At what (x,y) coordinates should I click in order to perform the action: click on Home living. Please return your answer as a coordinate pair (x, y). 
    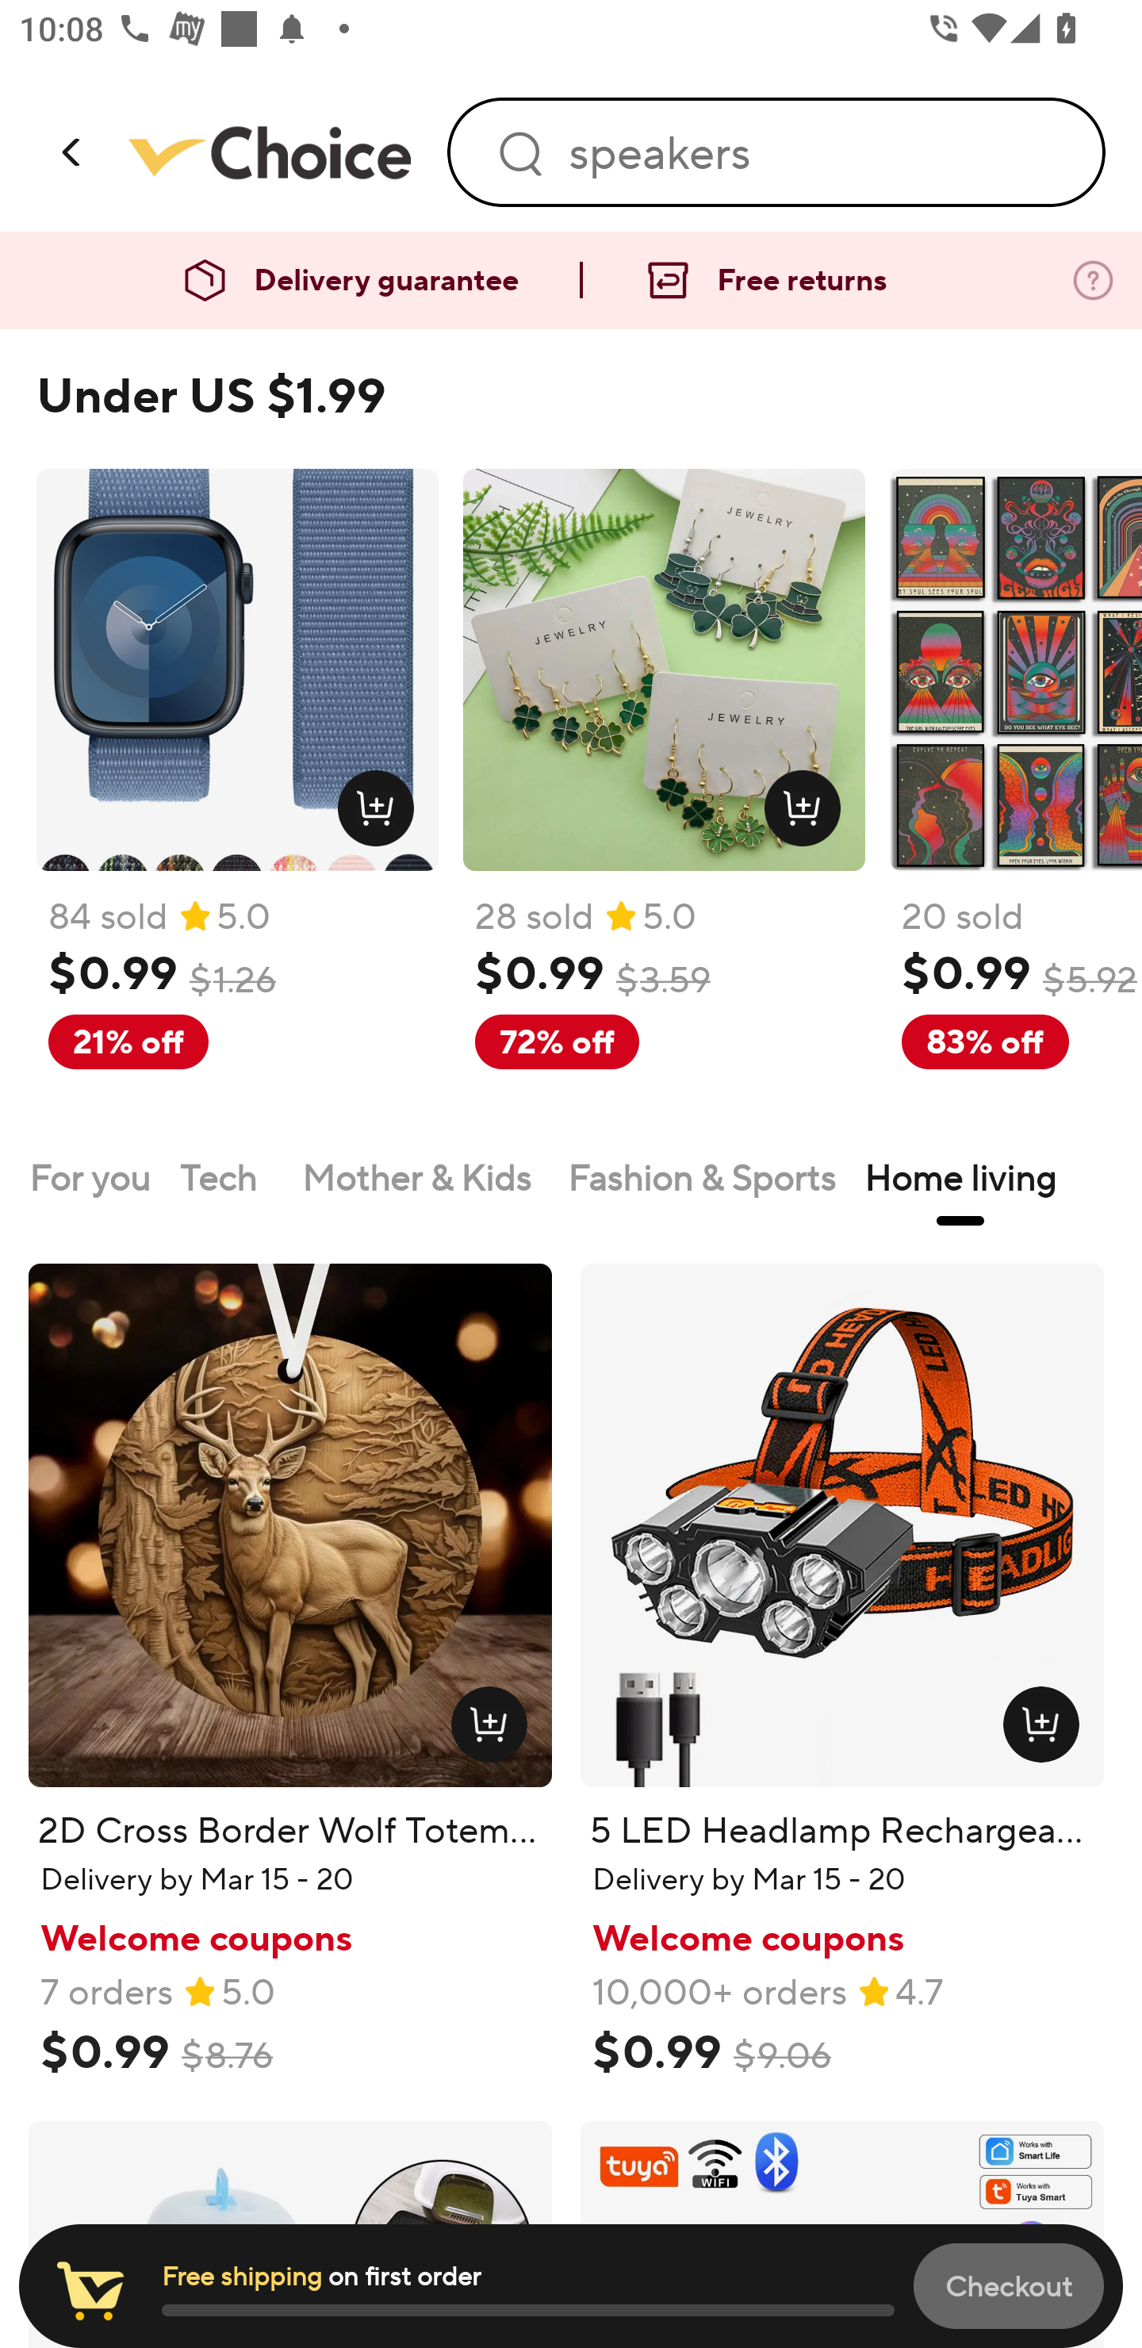
    Looking at the image, I should click on (960, 1177).